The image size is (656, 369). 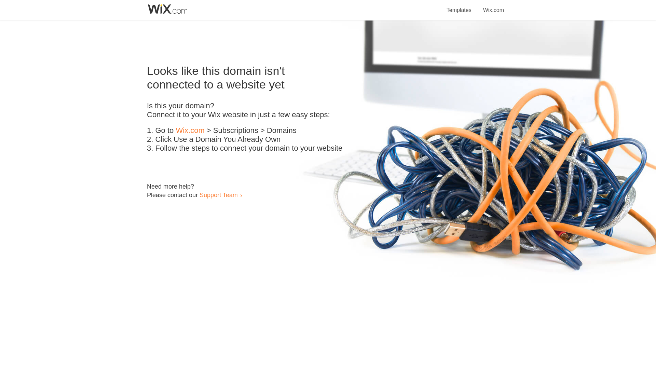 What do you see at coordinates (459, 6) in the screenshot?
I see `Templates` at bounding box center [459, 6].